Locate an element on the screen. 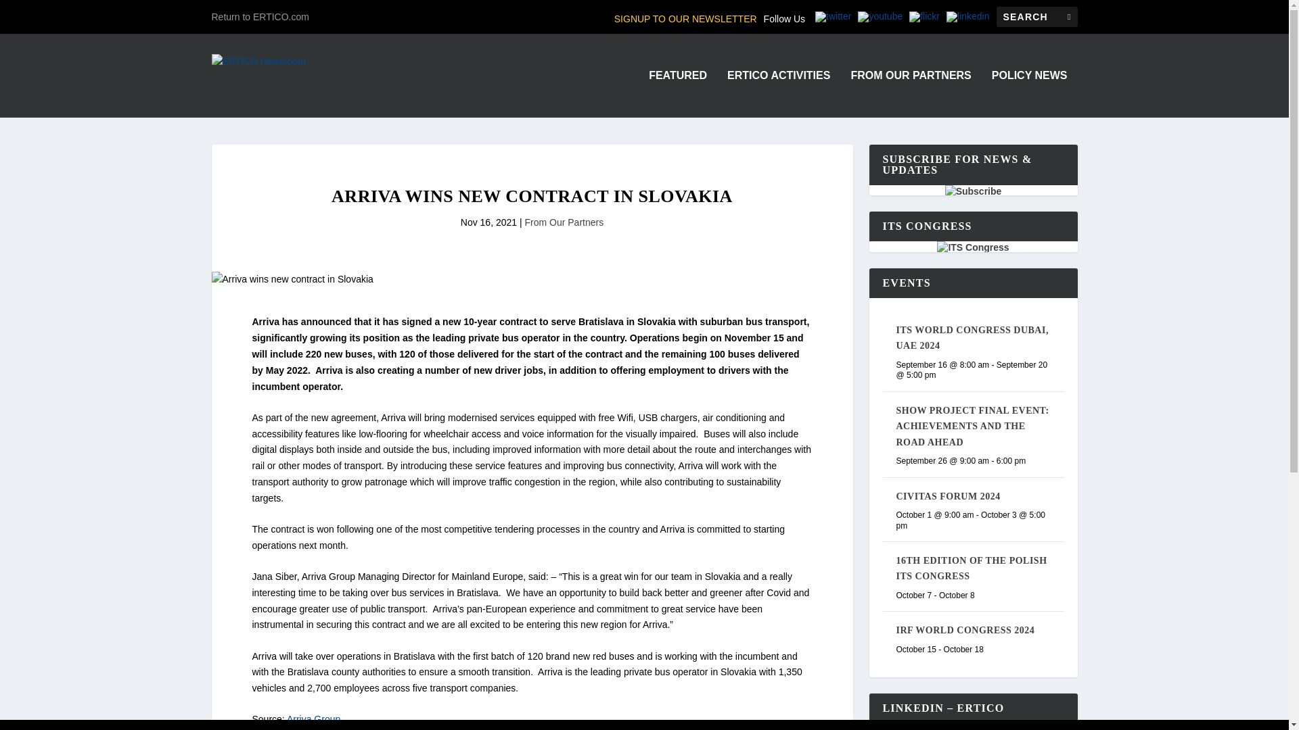 The width and height of the screenshot is (1299, 730). POLICY NEWS is located at coordinates (1030, 93).